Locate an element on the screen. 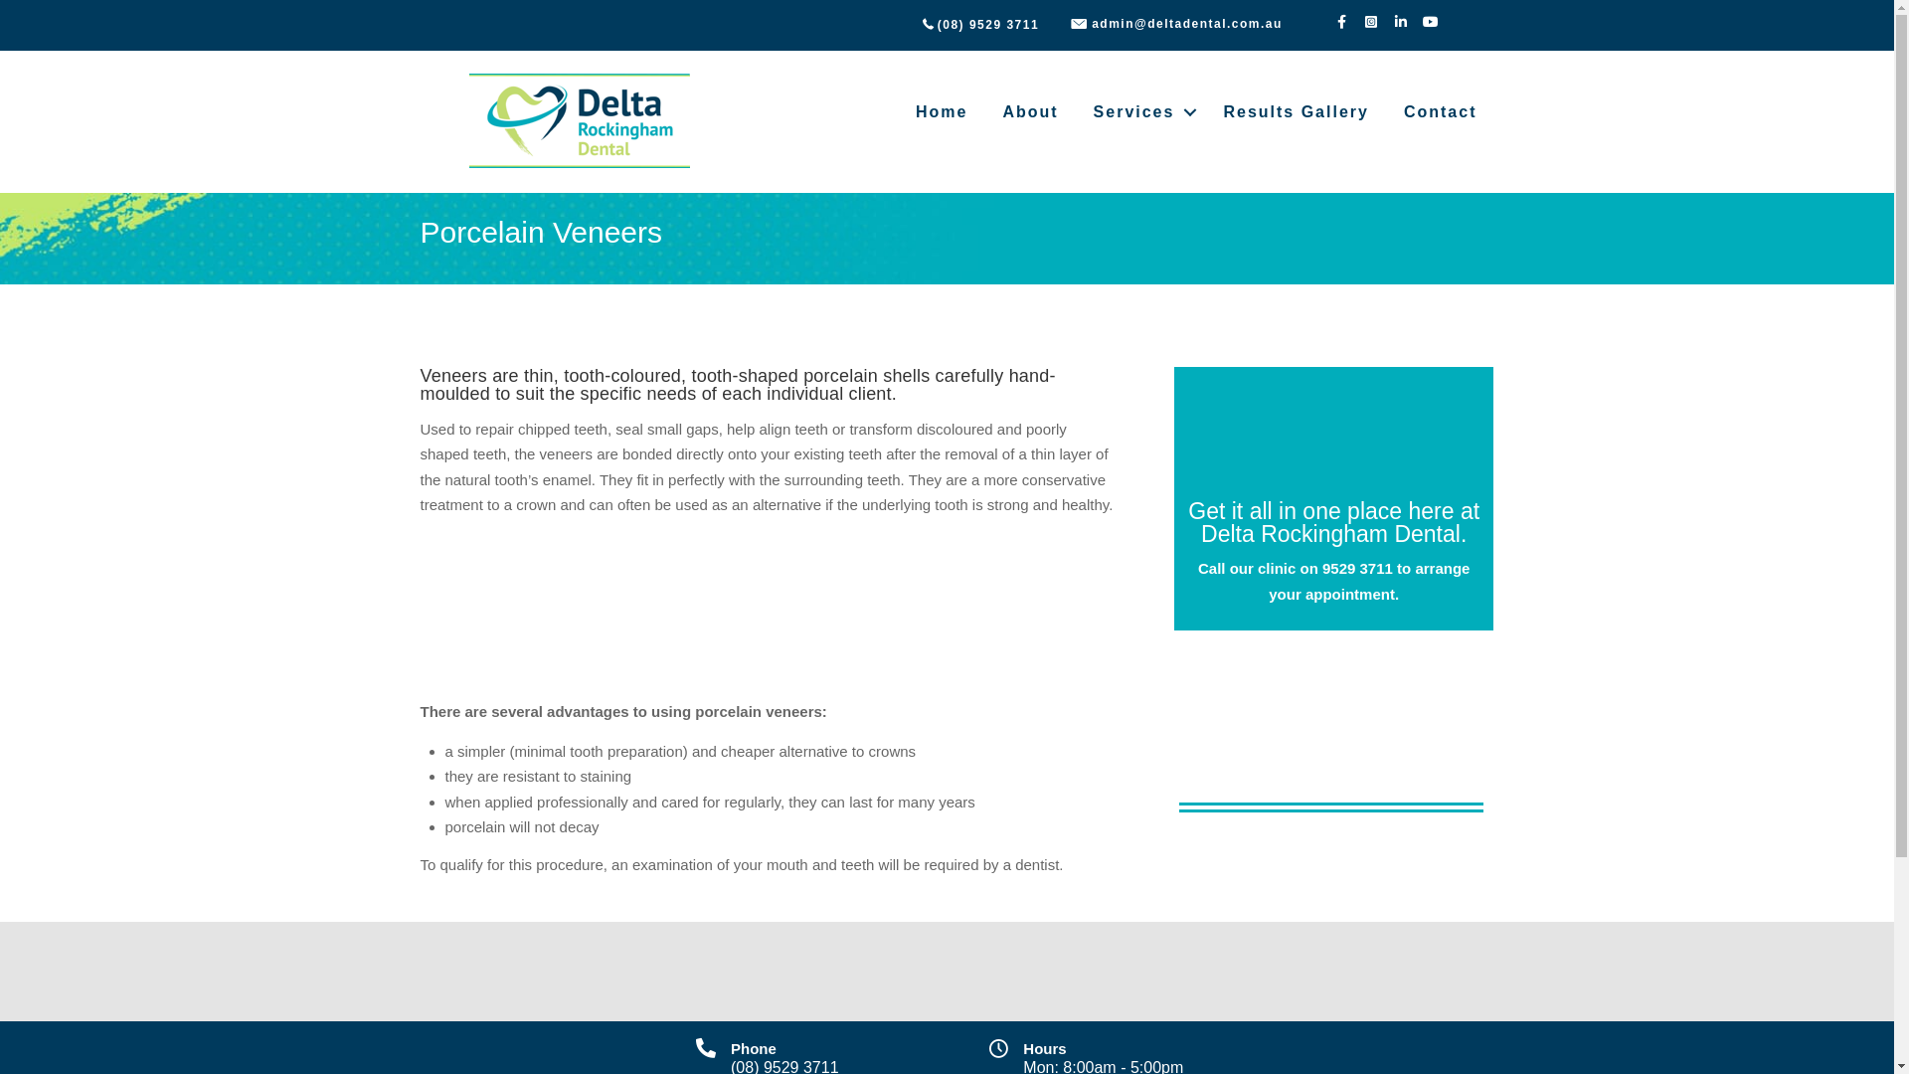  Results Gallery is located at coordinates (1297, 112).